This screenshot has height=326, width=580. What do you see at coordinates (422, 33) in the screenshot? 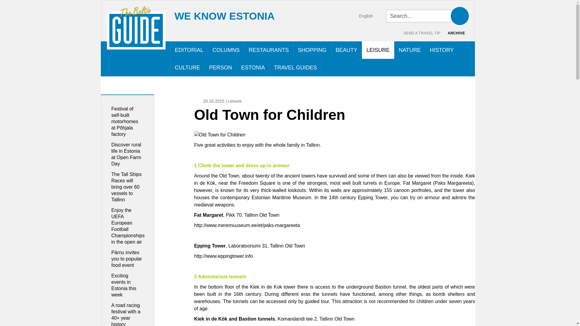
I see `SEND A TRAVEL TIP` at bounding box center [422, 33].